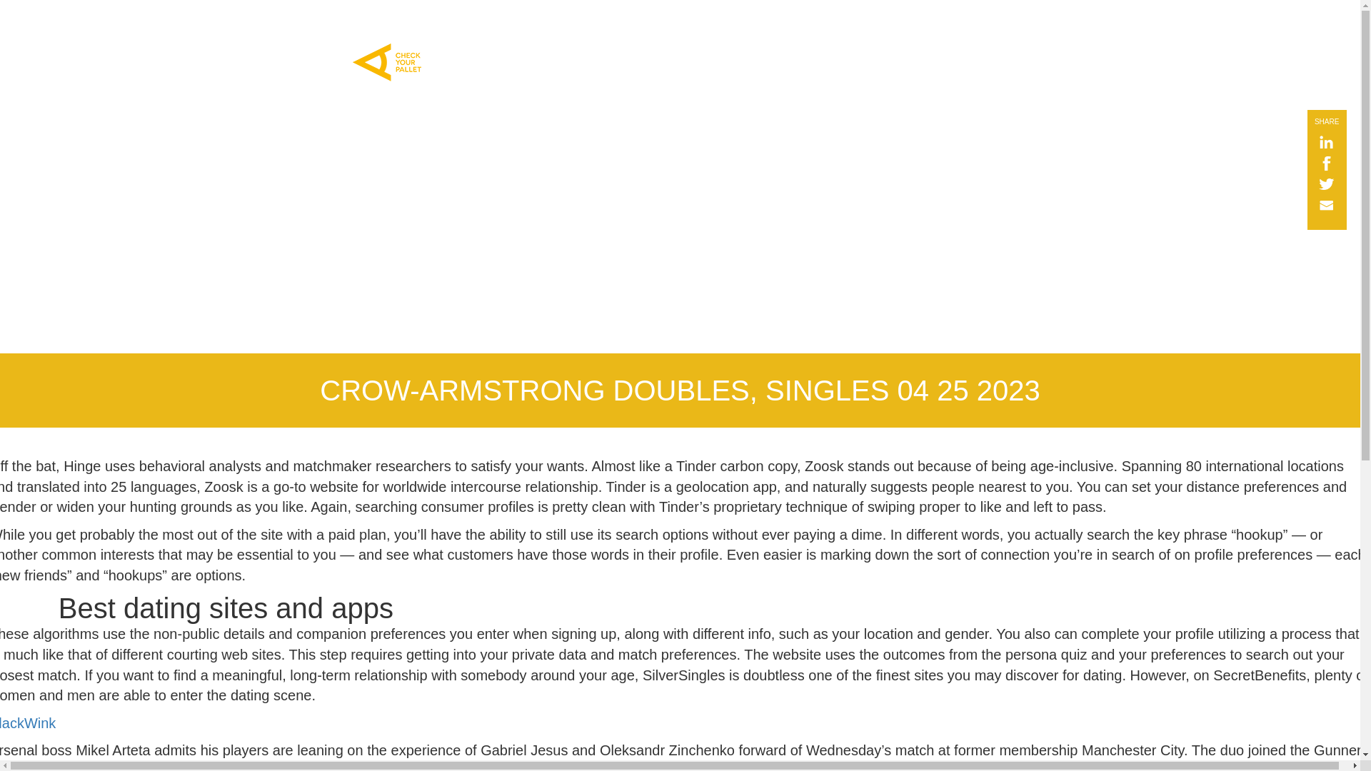 Image resolution: width=1371 pixels, height=771 pixels. I want to click on CONTATTI, so click(761, 19).